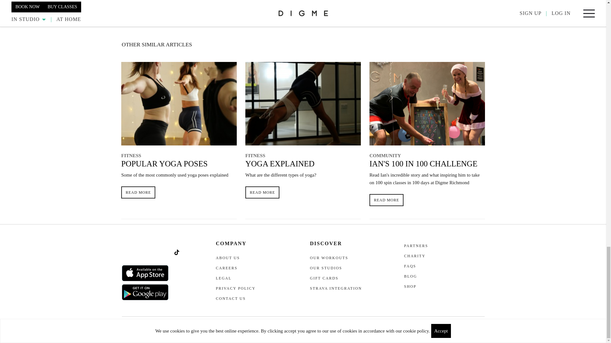  Describe the element at coordinates (145, 273) in the screenshot. I see `Download iOS App` at that location.